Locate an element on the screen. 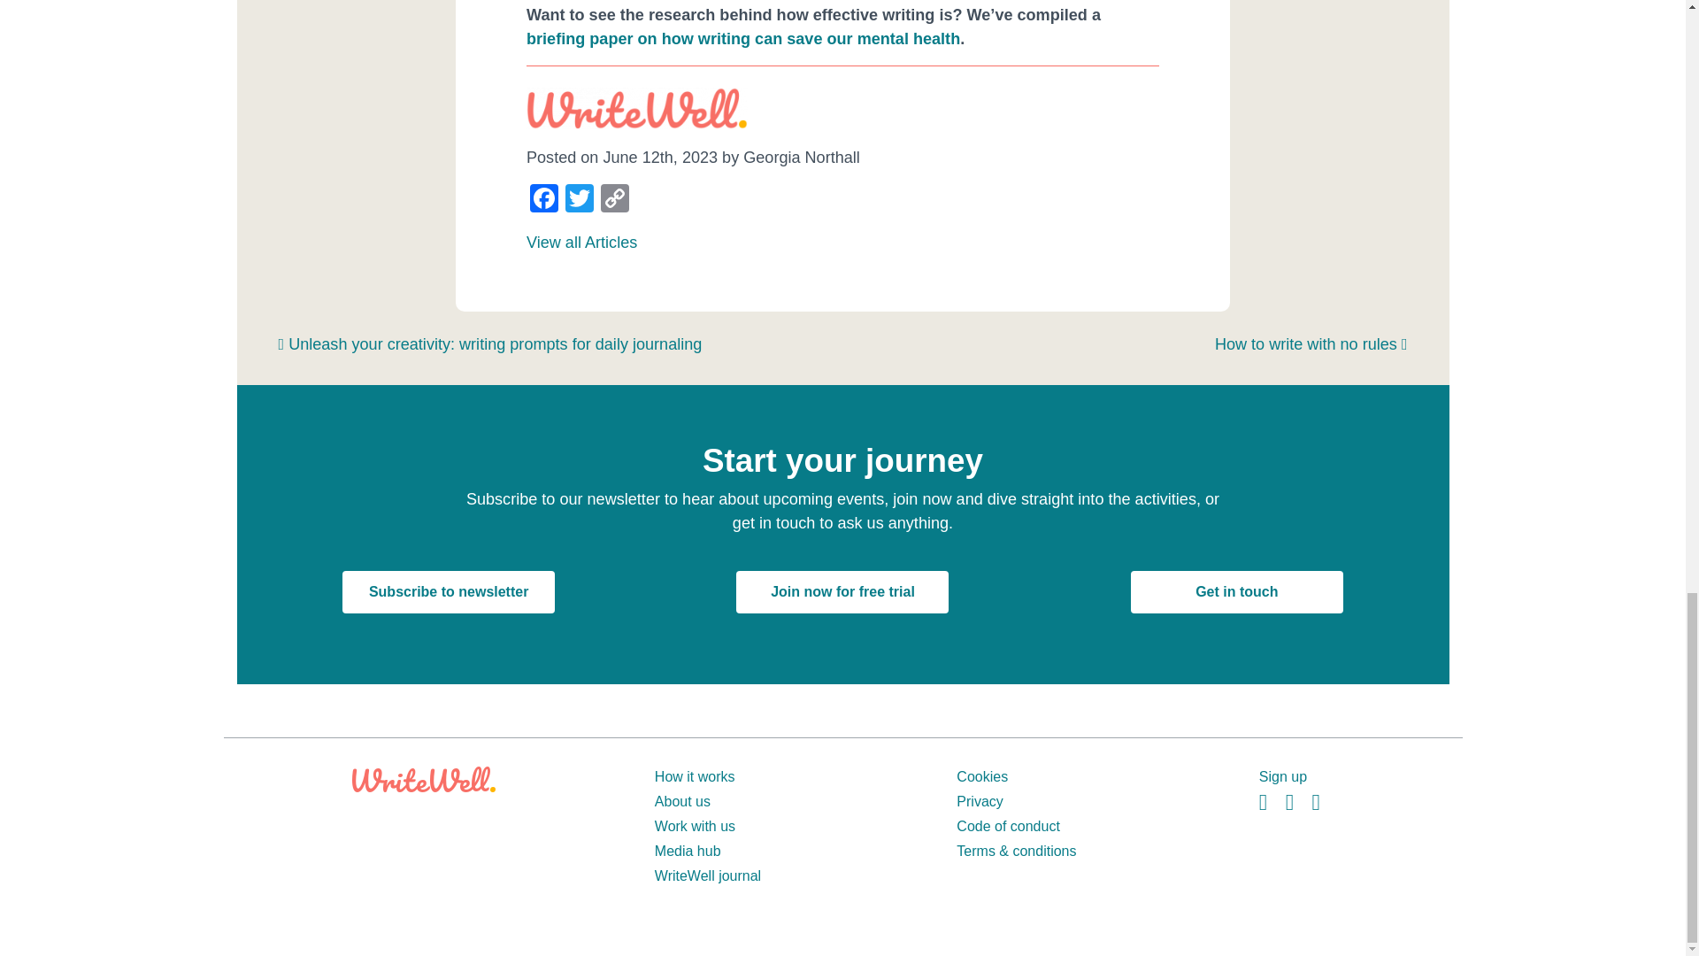  Twitter is located at coordinates (580, 200).